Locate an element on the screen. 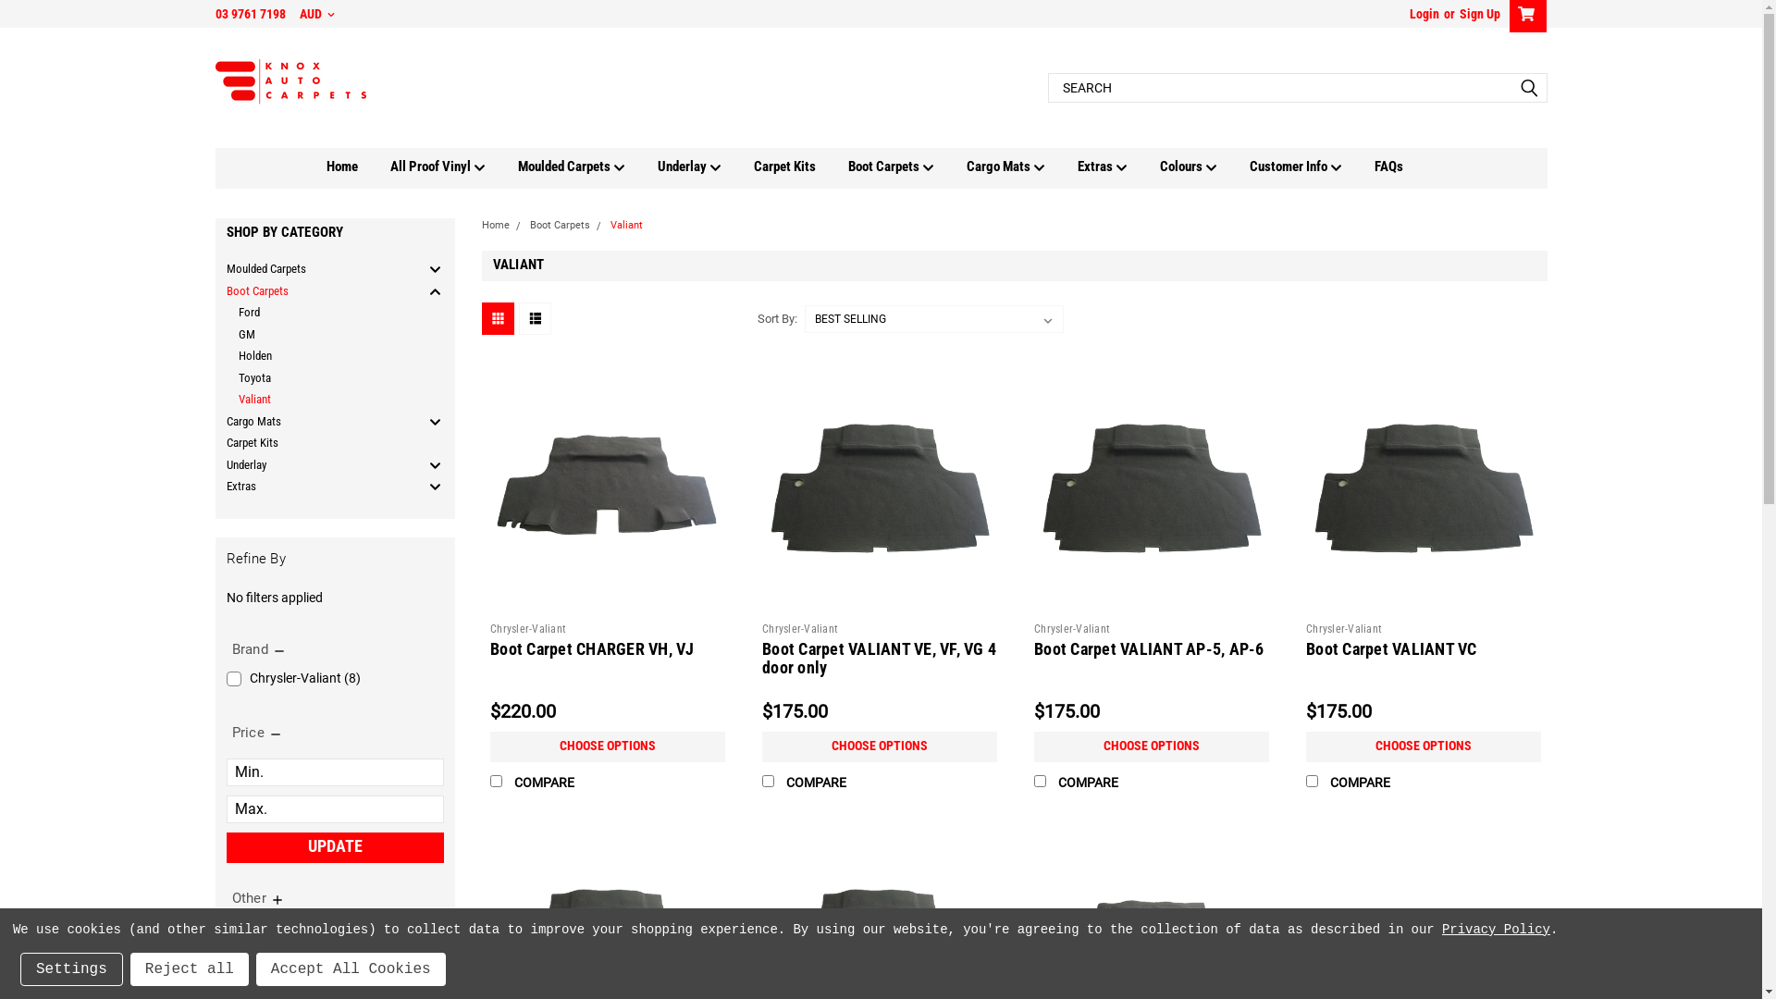 The height and width of the screenshot is (999, 1776). Other is located at coordinates (258, 898).